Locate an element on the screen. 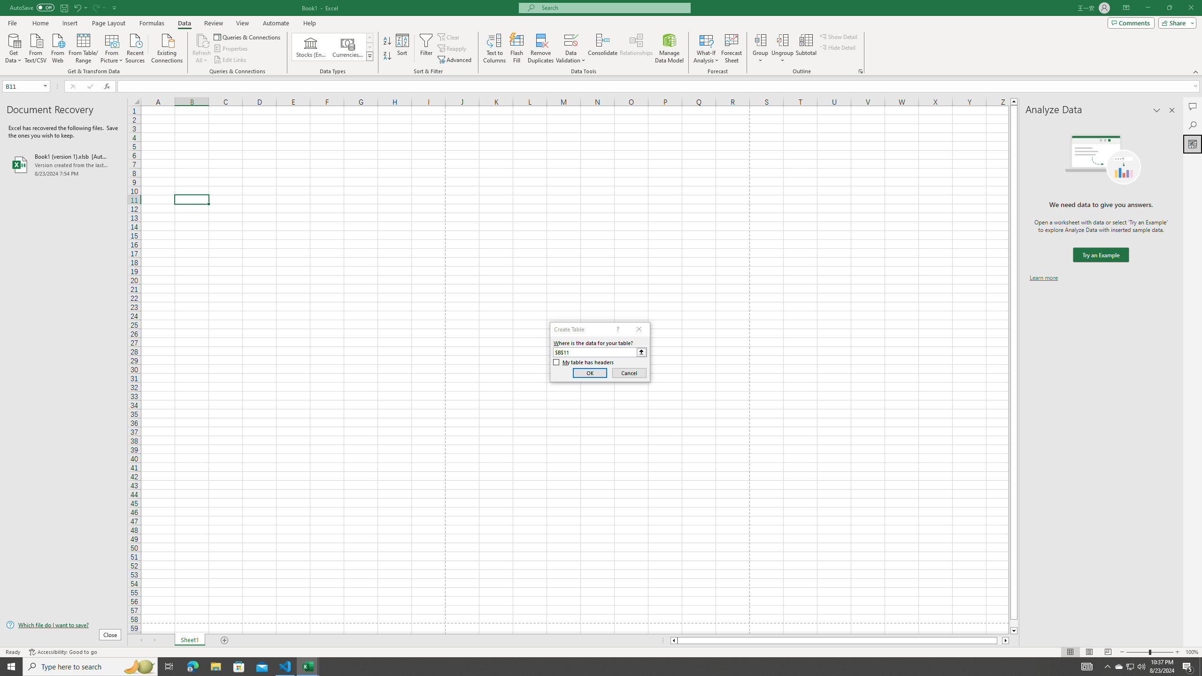  Advanced... is located at coordinates (455, 60).